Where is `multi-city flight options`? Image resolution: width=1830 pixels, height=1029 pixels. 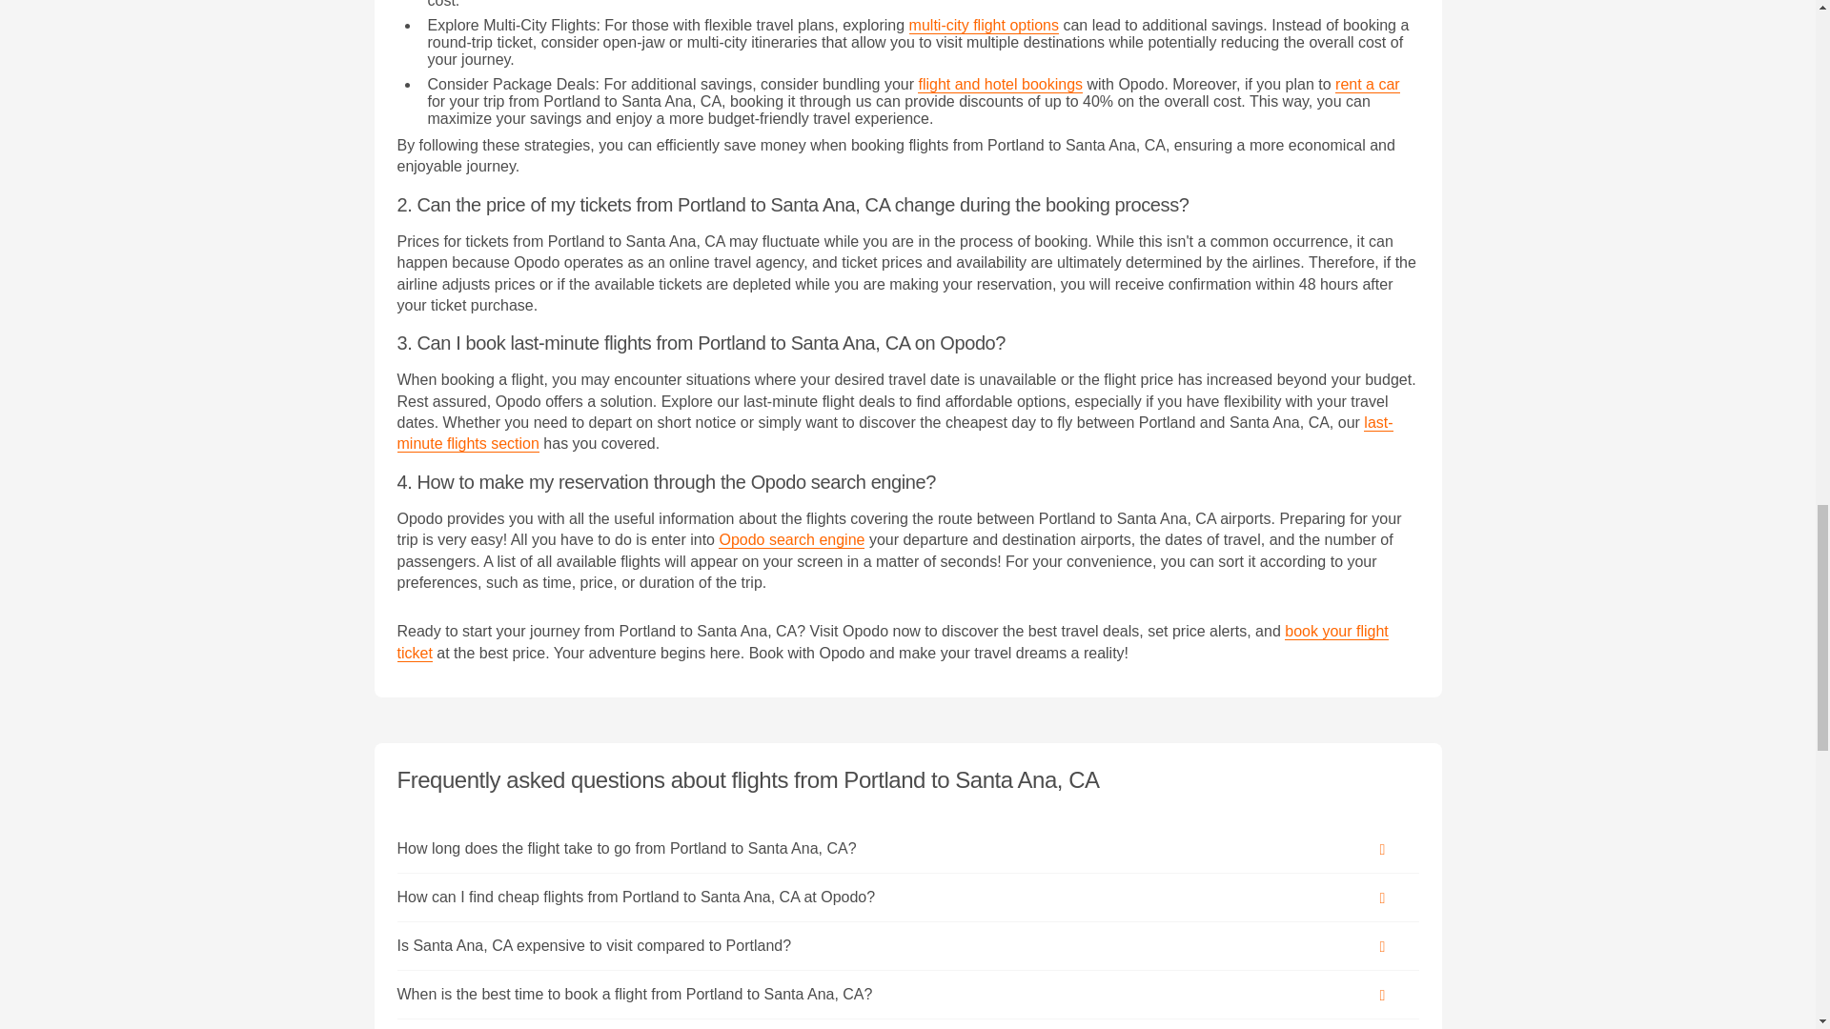
multi-city flight options is located at coordinates (984, 25).